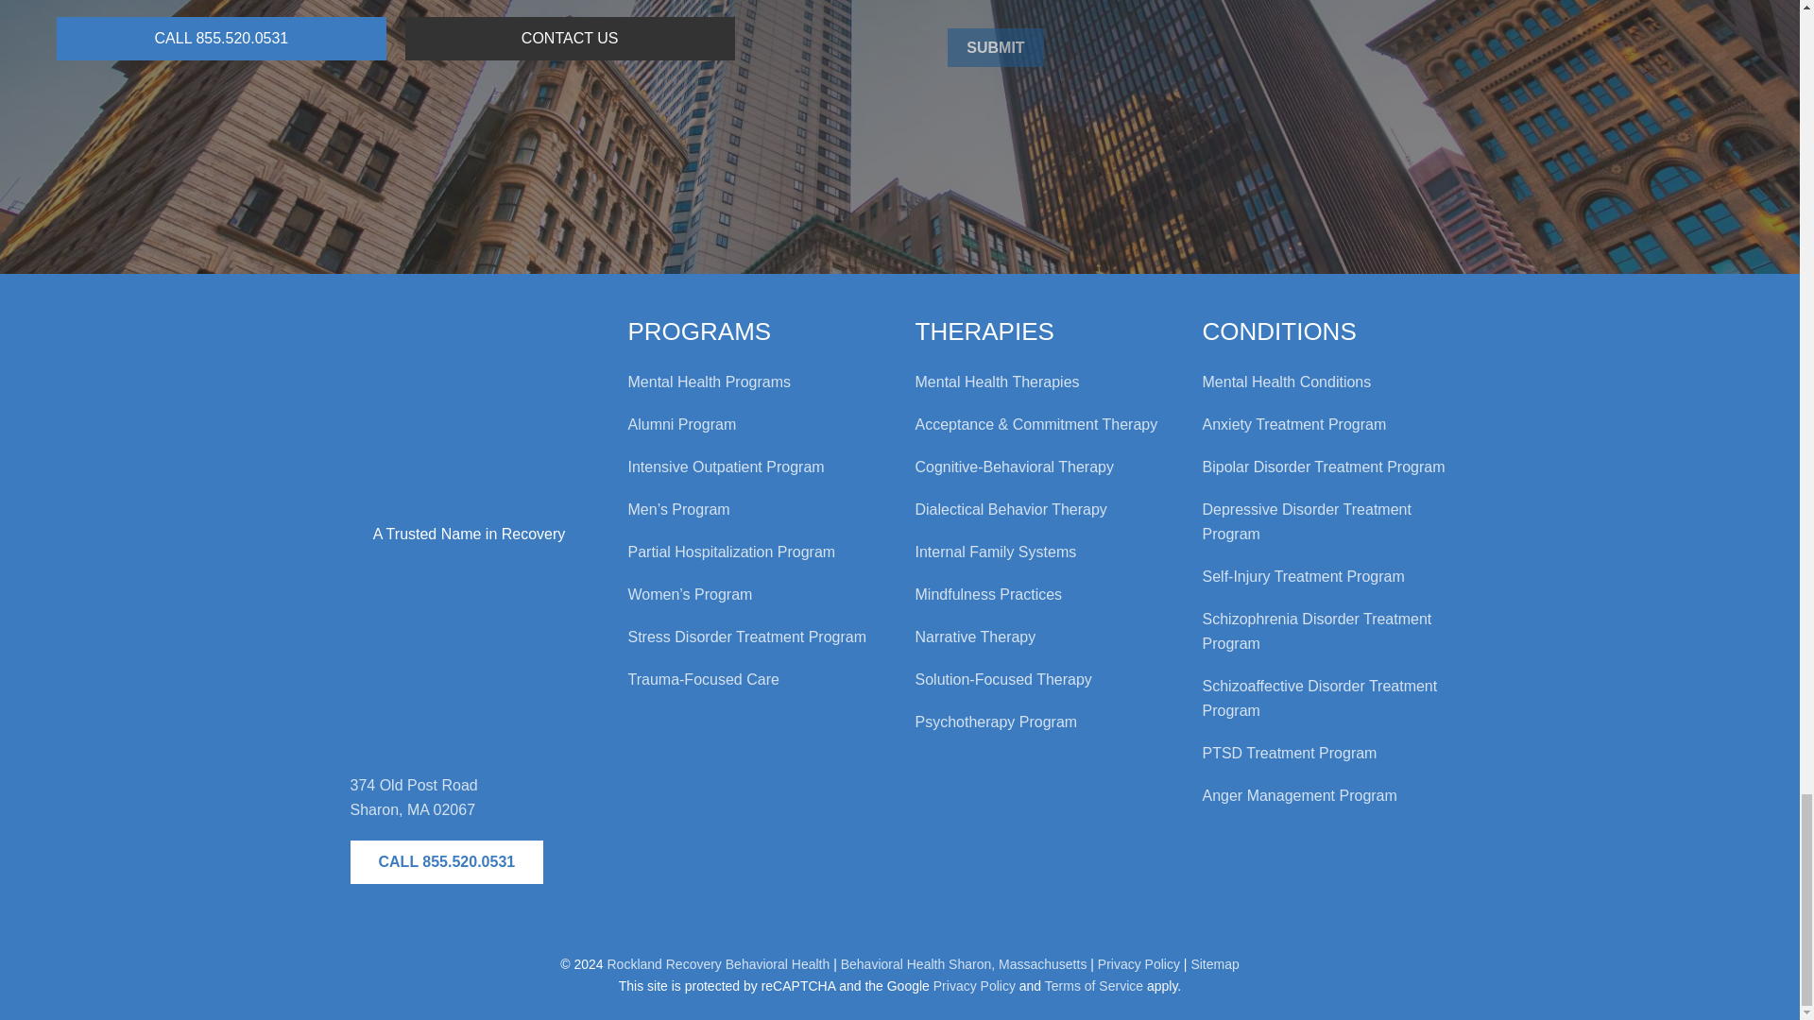 This screenshot has width=1814, height=1020. Describe the element at coordinates (996, 48) in the screenshot. I see `Submit` at that location.